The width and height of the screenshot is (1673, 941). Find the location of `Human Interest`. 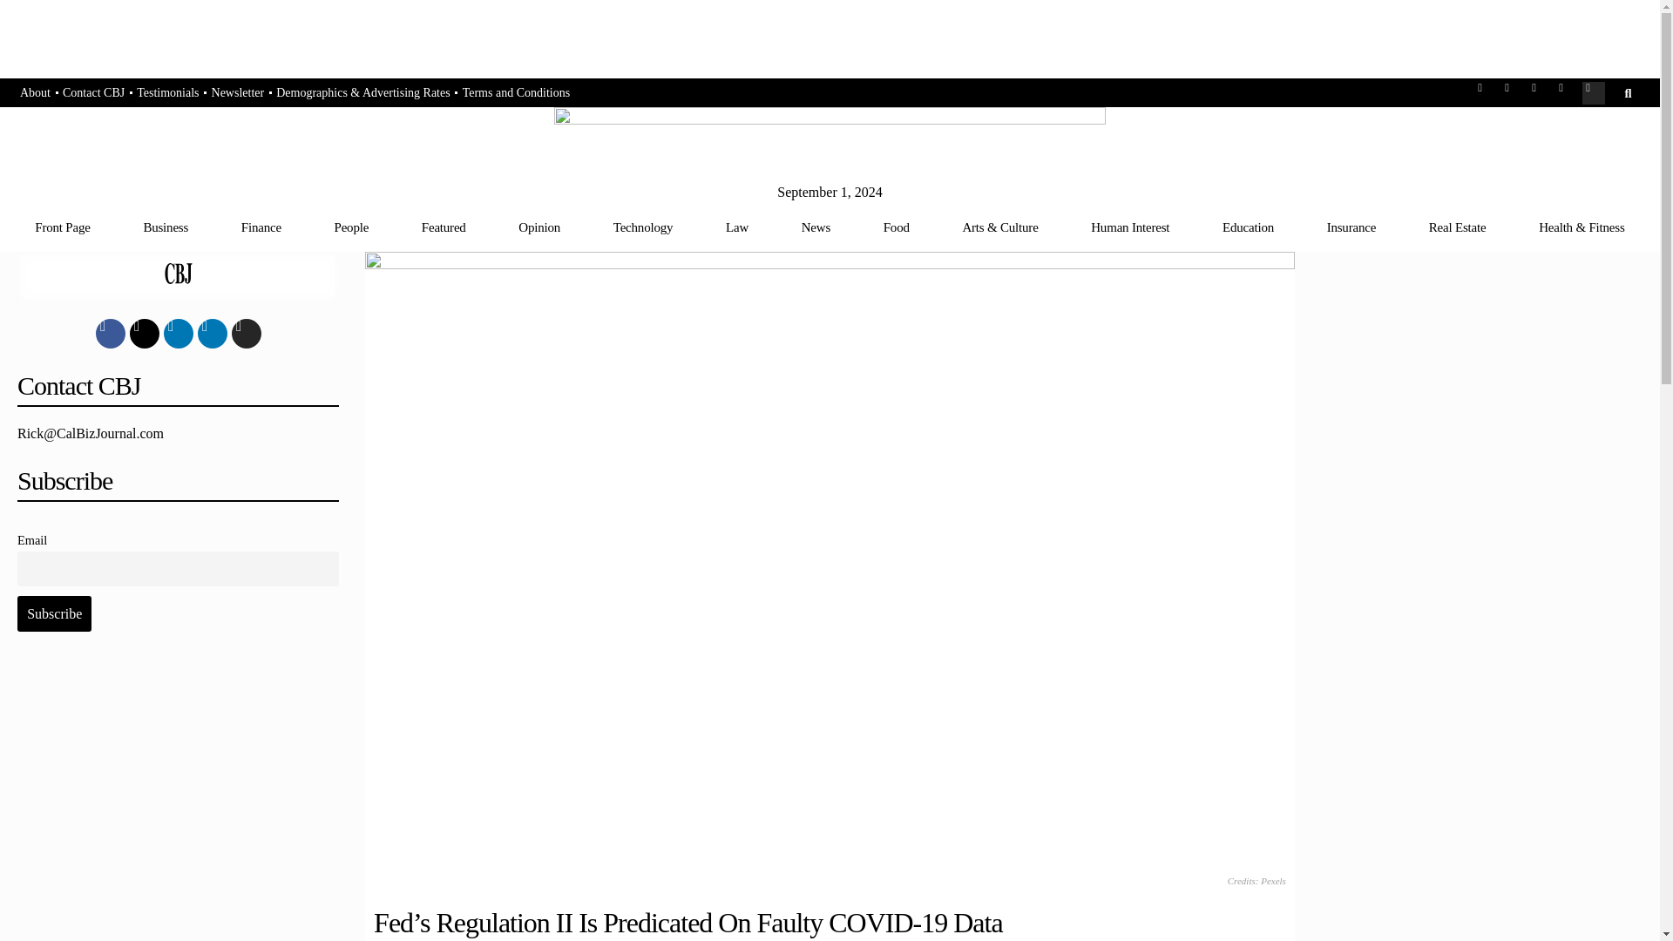

Human Interest is located at coordinates (1129, 227).